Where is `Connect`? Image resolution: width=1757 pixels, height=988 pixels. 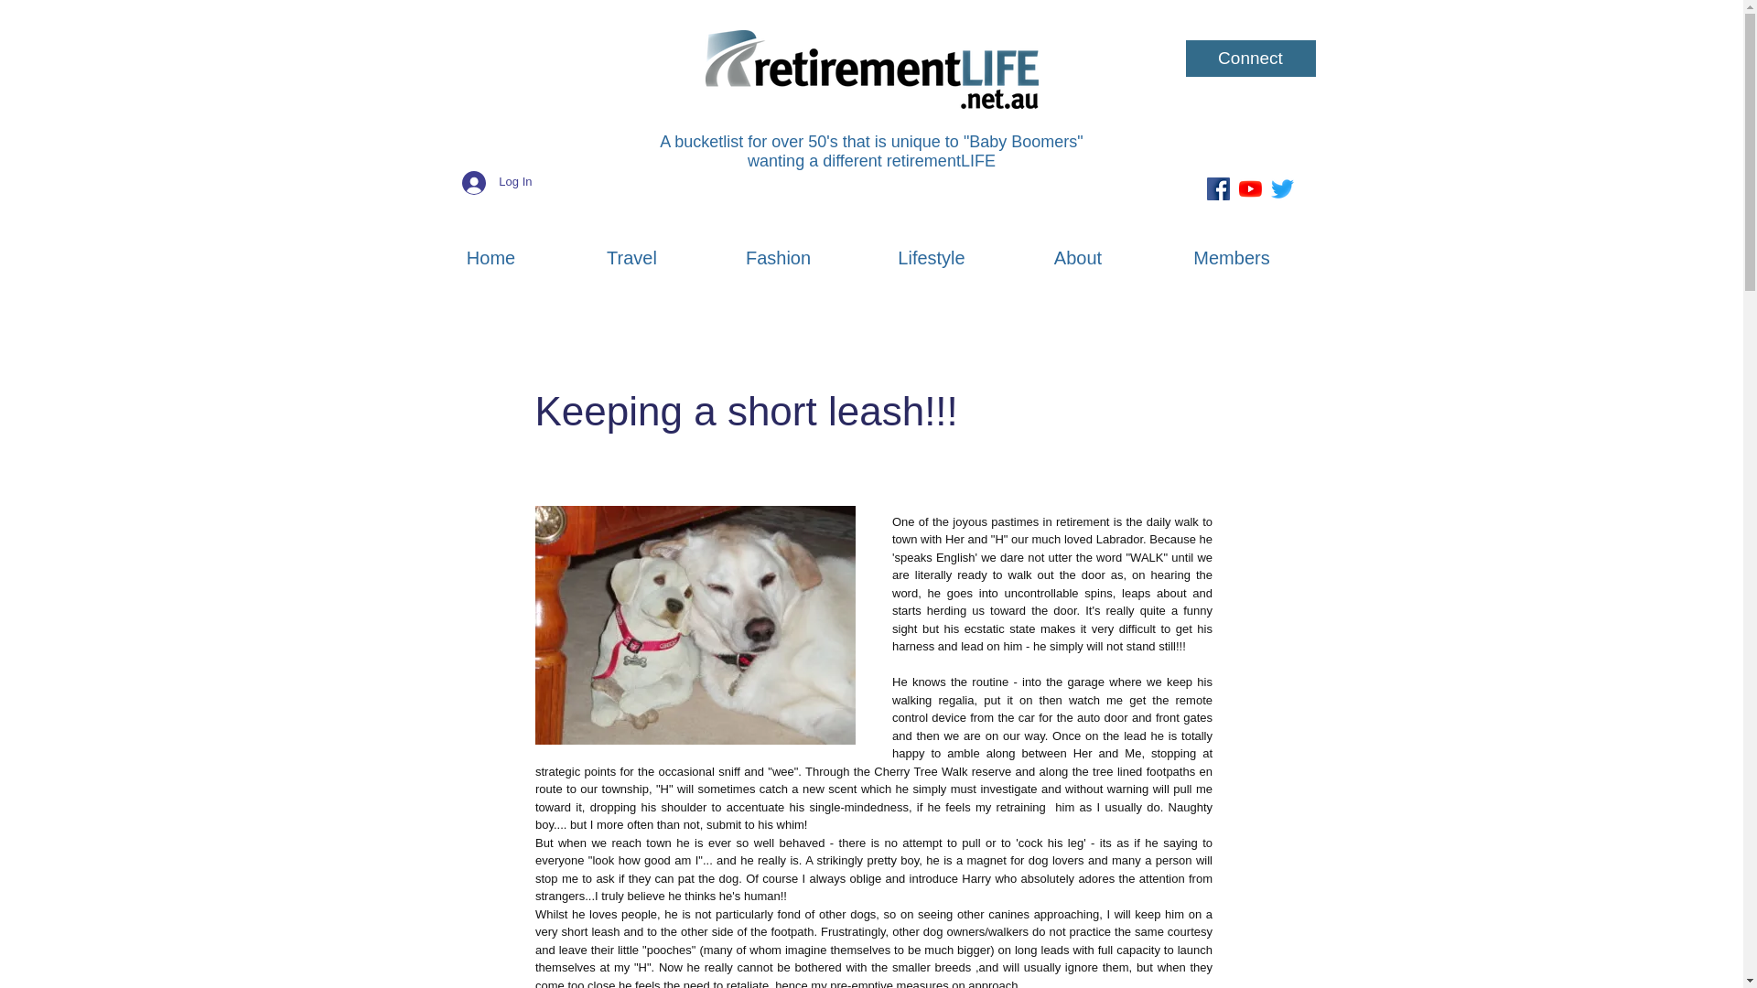 Connect is located at coordinates (1251, 59).